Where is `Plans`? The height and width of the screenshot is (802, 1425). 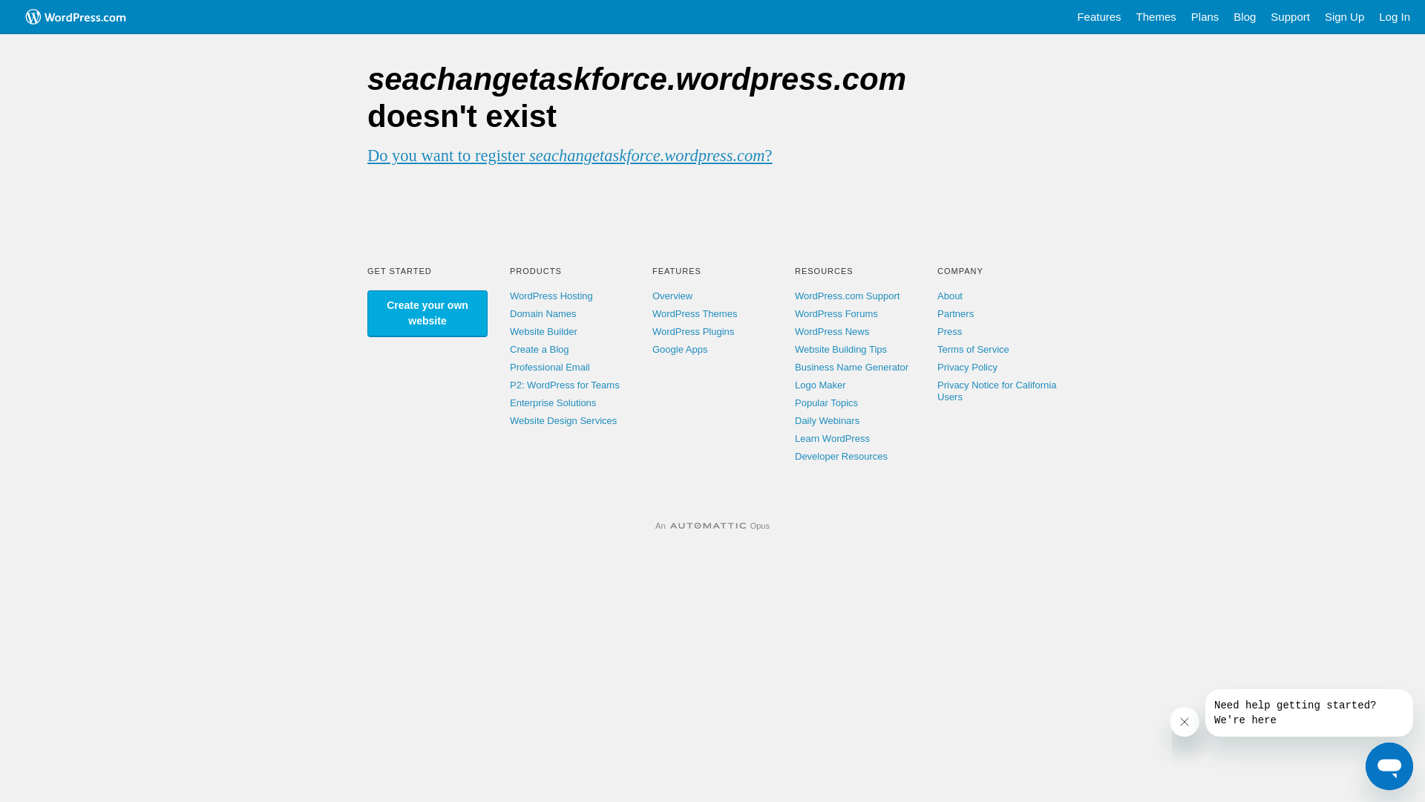 Plans is located at coordinates (1205, 17).